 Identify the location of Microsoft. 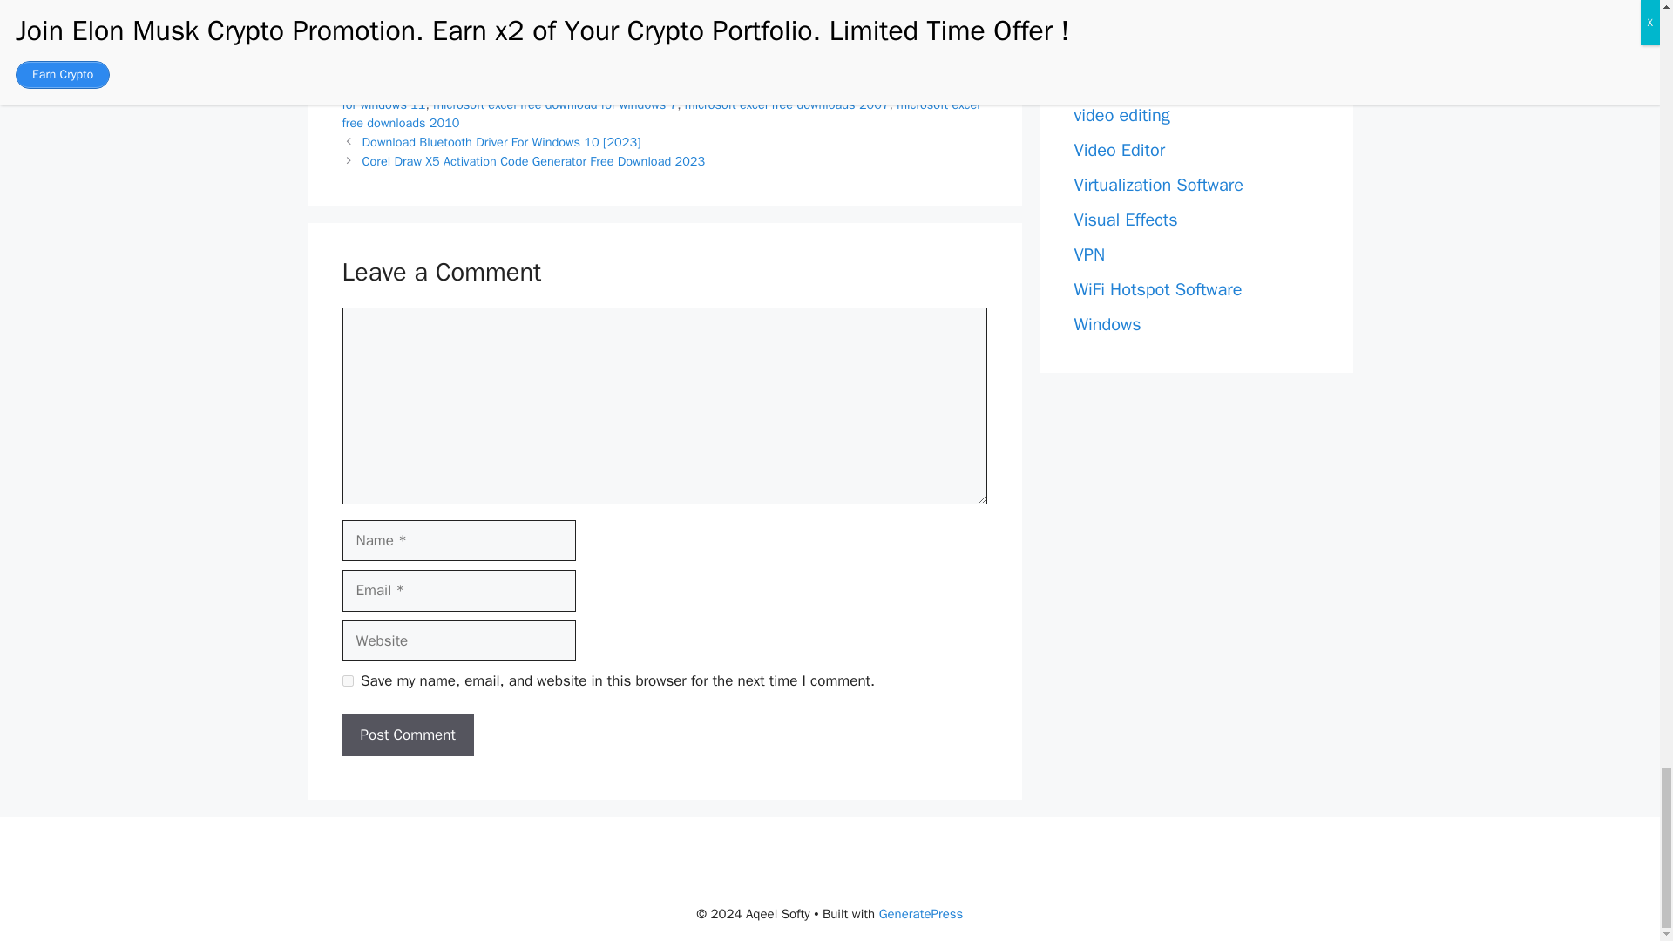
(388, 47).